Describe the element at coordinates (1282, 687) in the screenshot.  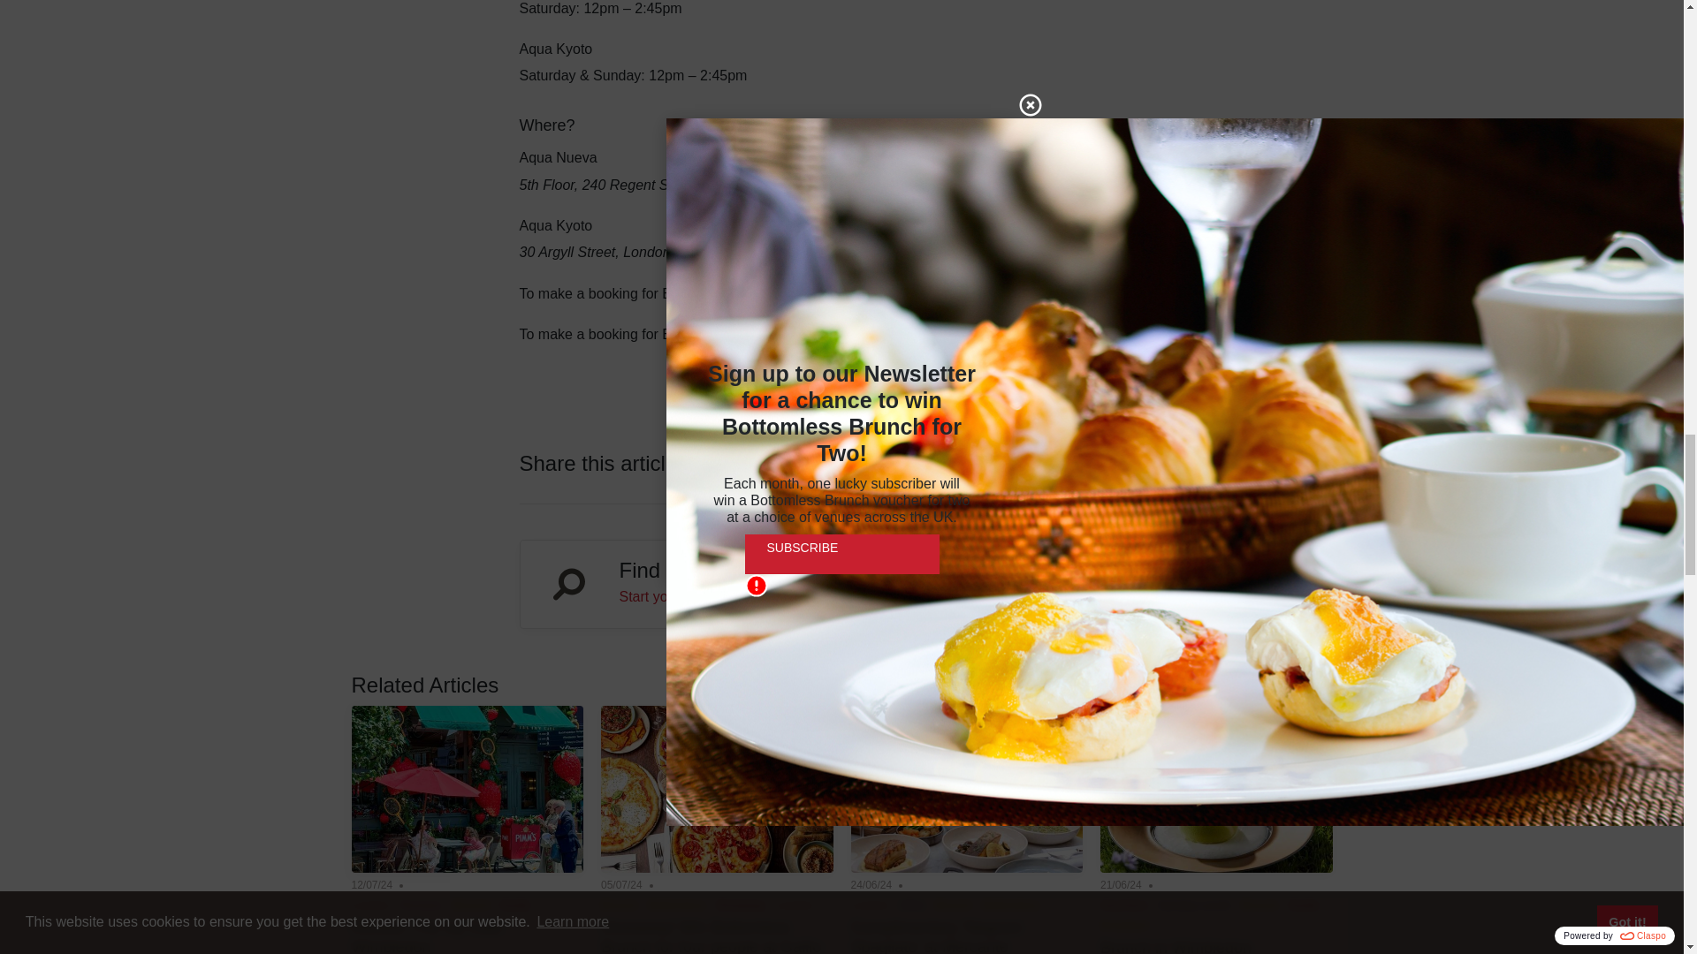
I see `View all news` at that location.